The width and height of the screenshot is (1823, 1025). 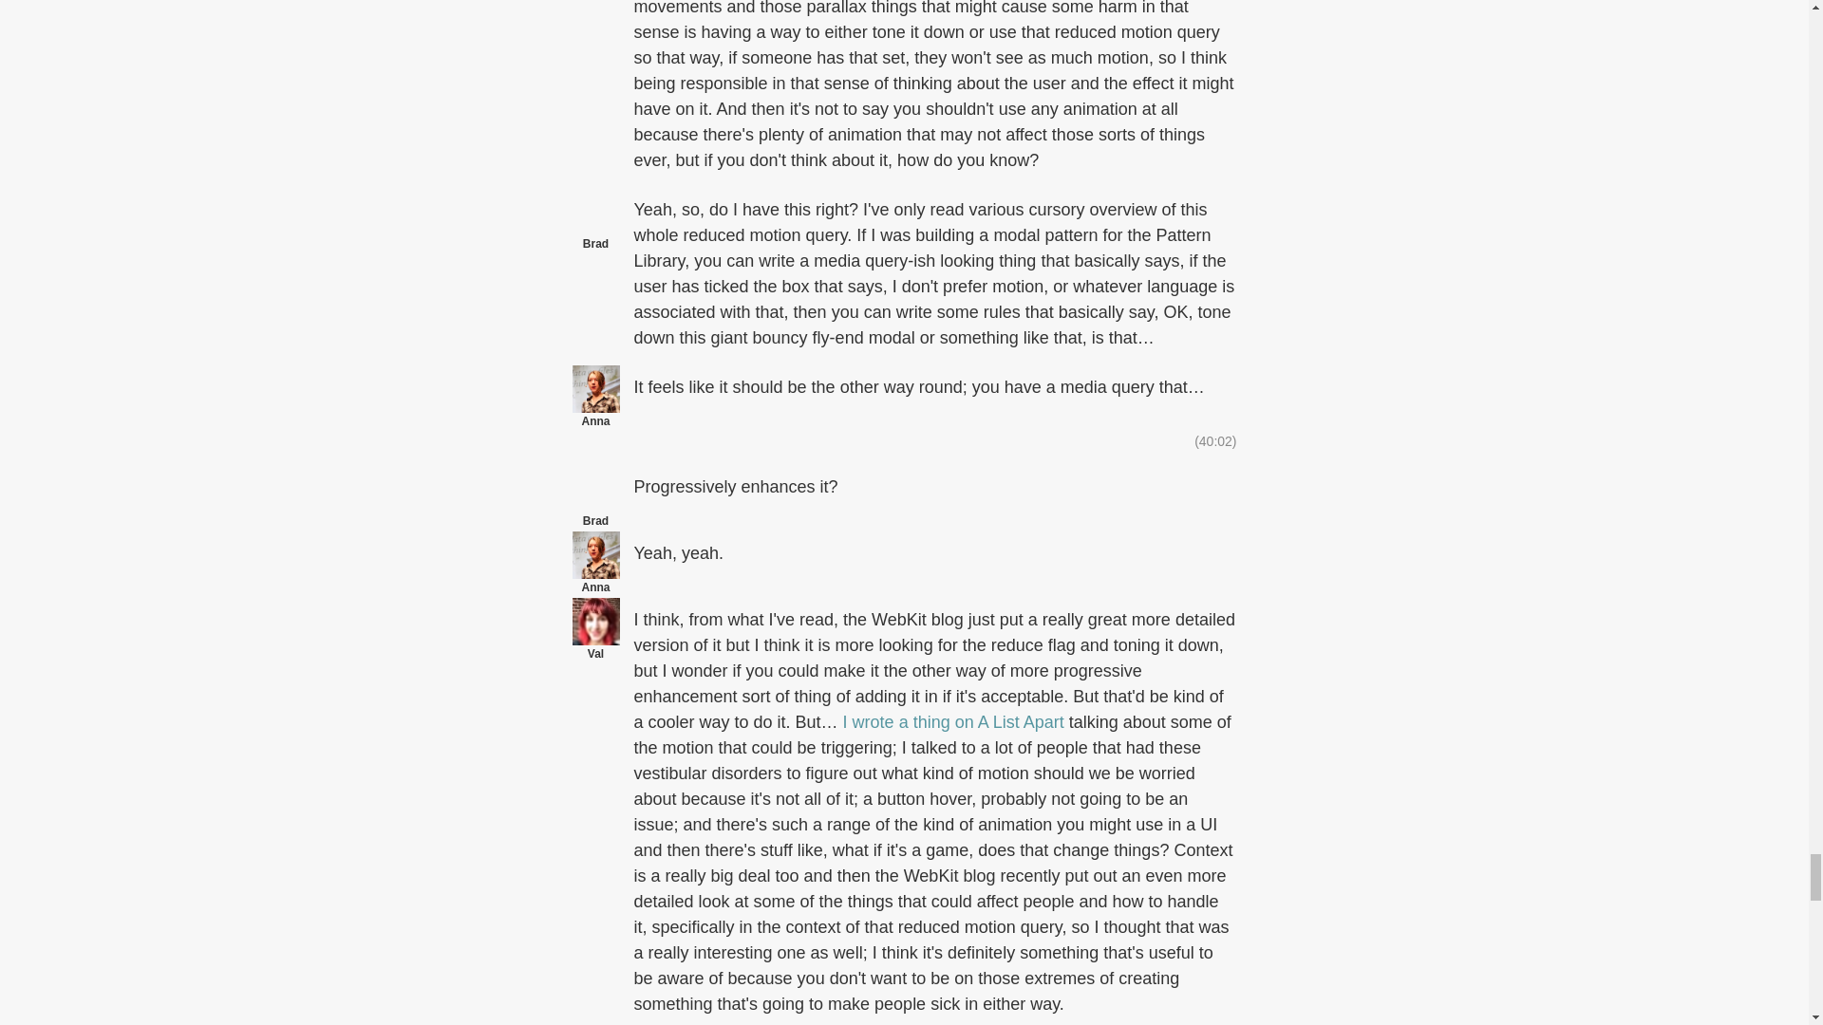 I want to click on I wrote a thing on A List Apart, so click(x=953, y=721).